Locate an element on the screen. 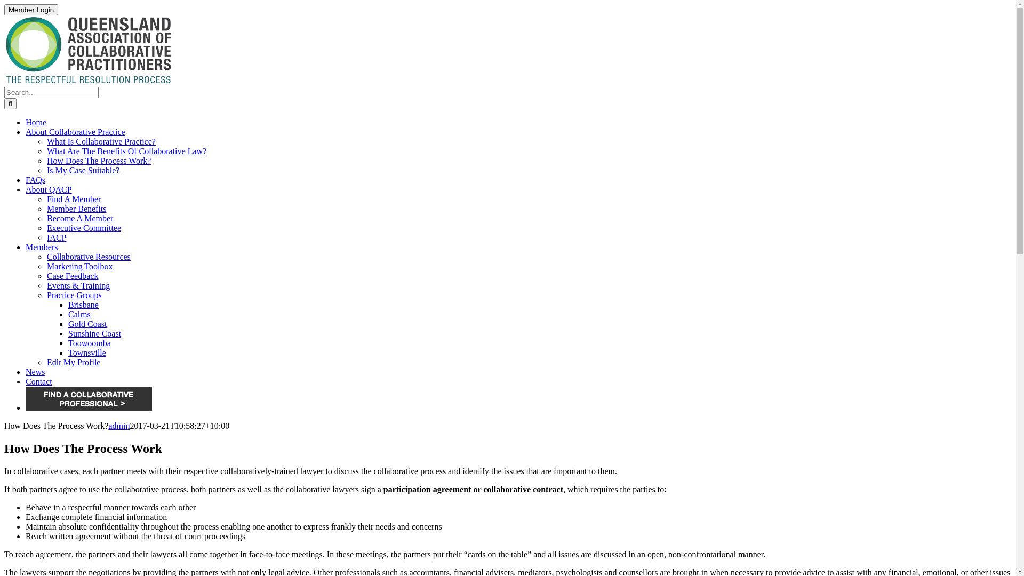 This screenshot has height=576, width=1024. About QACP is located at coordinates (49, 190).